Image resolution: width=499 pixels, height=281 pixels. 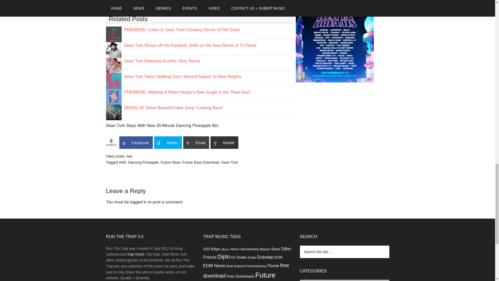 What do you see at coordinates (136, 143) in the screenshot?
I see `Share on Facebook` at bounding box center [136, 143].